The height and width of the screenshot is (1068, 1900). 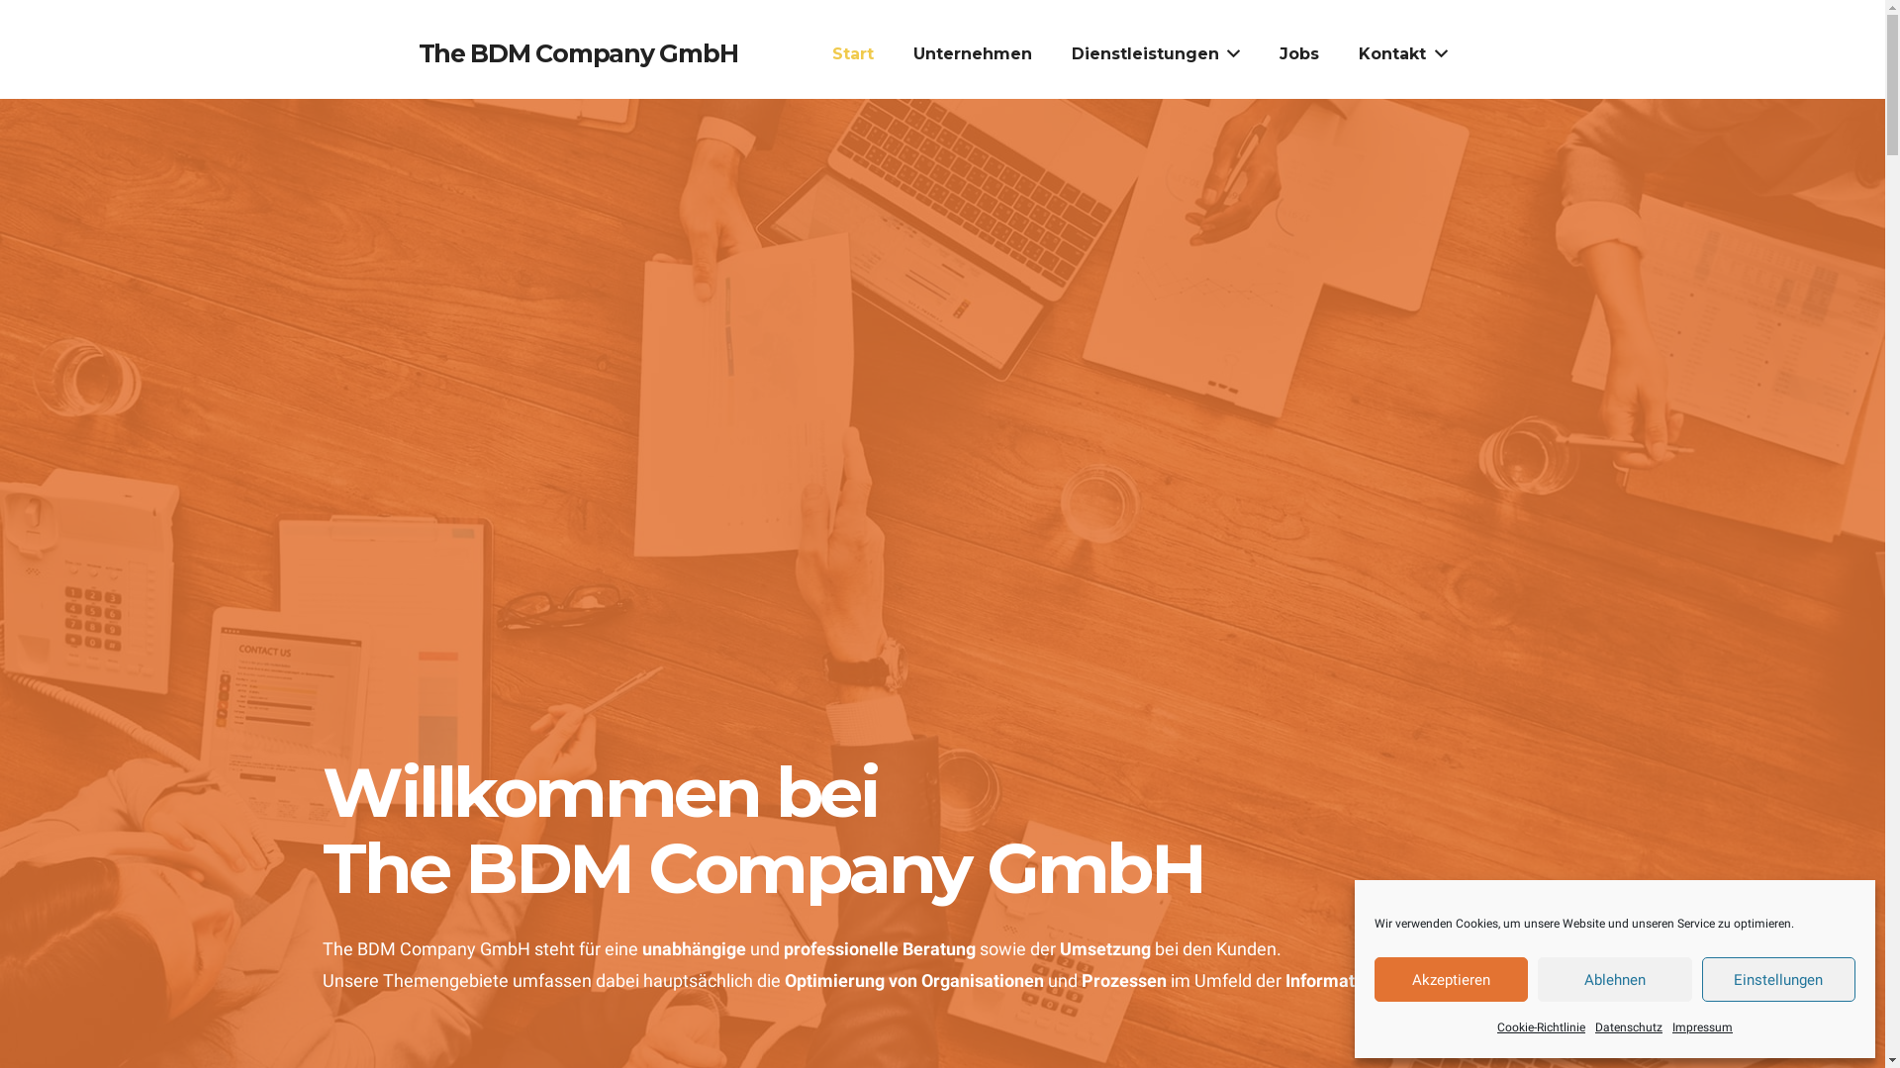 I want to click on The BDM Company GmbH, so click(x=578, y=53).